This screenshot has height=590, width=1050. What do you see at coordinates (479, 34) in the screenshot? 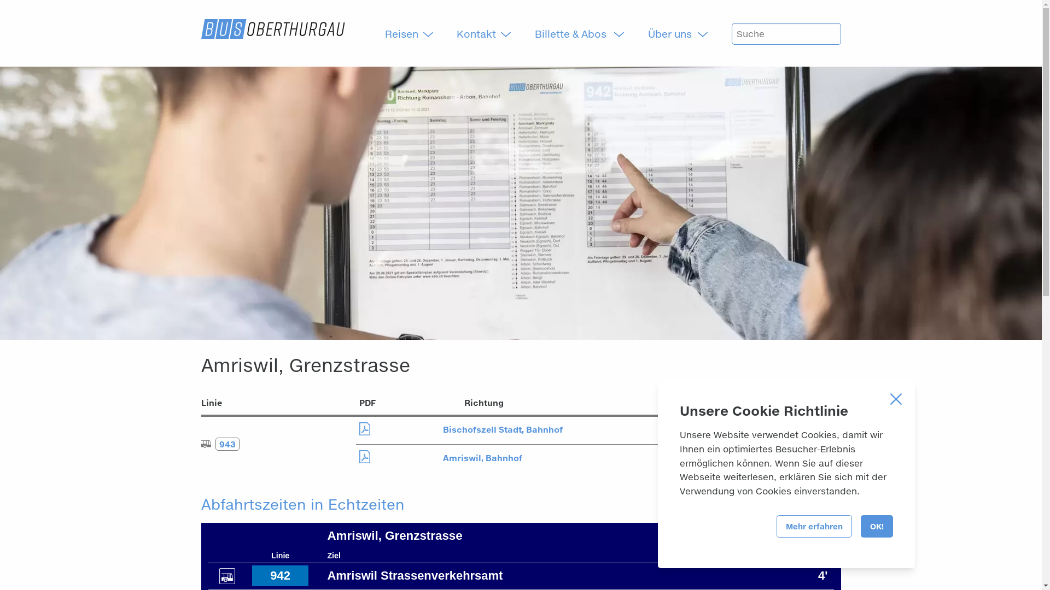
I see `Kontakt` at bounding box center [479, 34].